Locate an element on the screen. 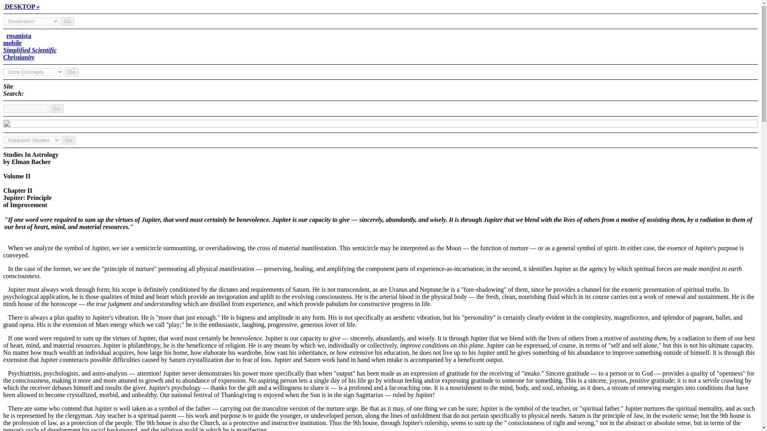  Go is located at coordinates (57, 109).